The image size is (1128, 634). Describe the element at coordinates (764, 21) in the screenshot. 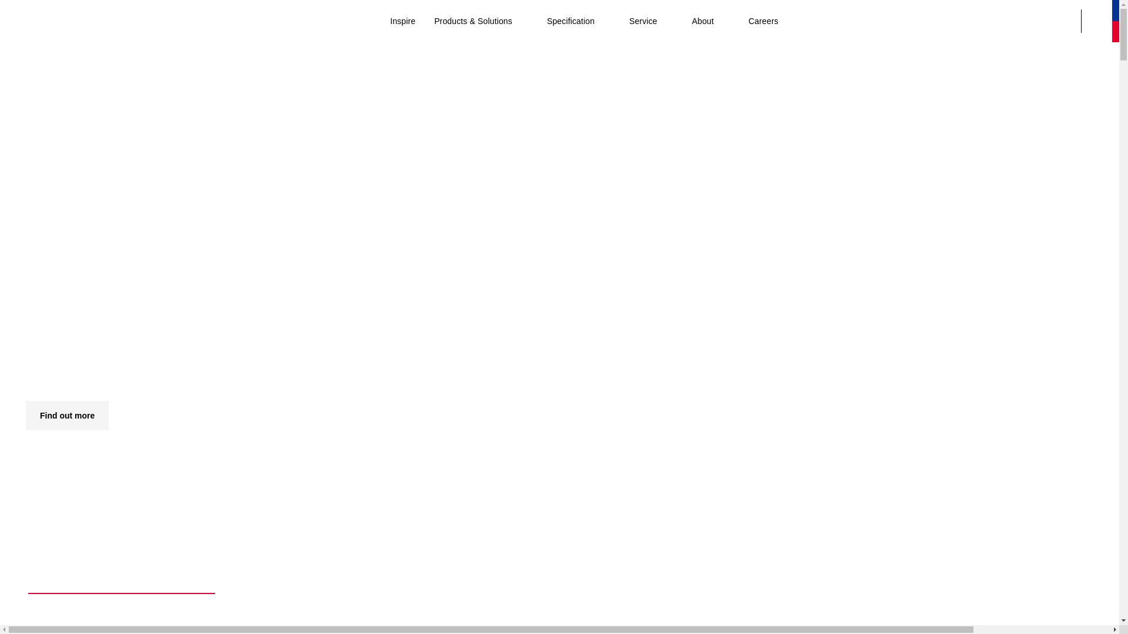

I see `Careers` at that location.